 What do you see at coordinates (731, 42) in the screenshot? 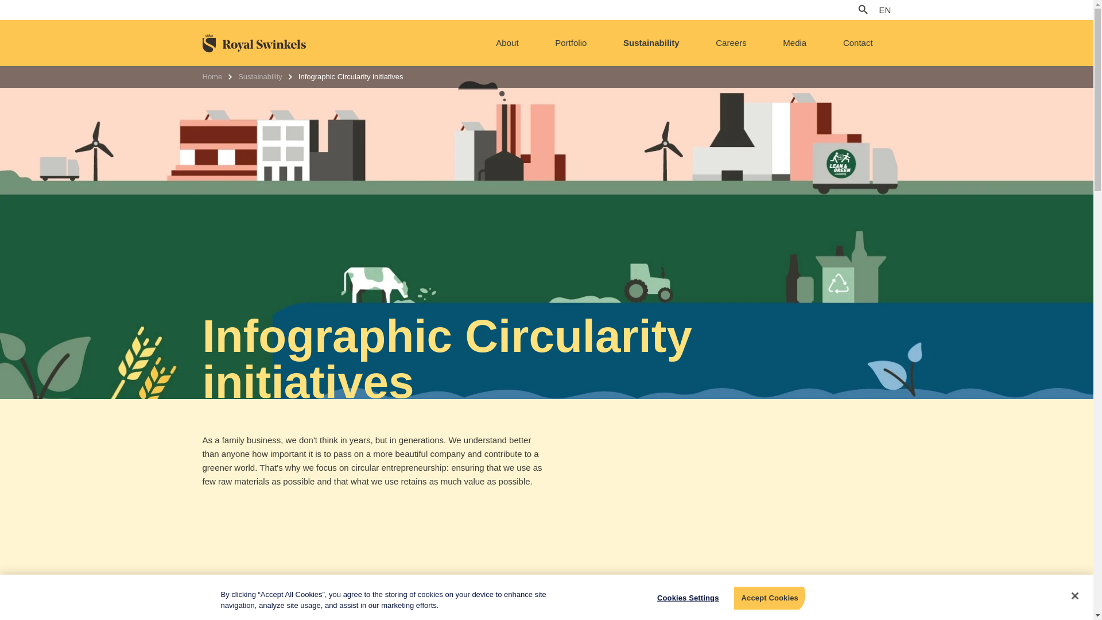
I see `Careers` at bounding box center [731, 42].